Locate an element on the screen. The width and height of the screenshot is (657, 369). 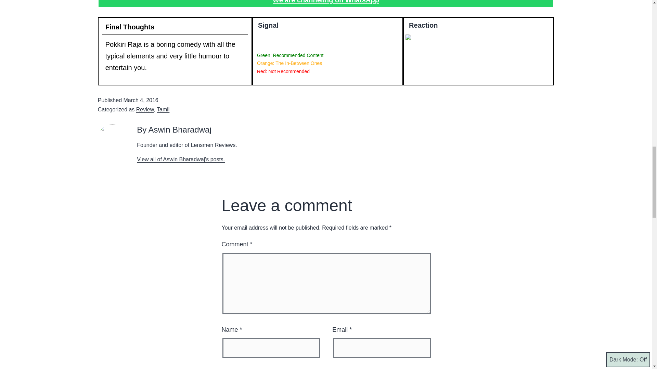
We are channeling on WhatsApp is located at coordinates (326, 2).